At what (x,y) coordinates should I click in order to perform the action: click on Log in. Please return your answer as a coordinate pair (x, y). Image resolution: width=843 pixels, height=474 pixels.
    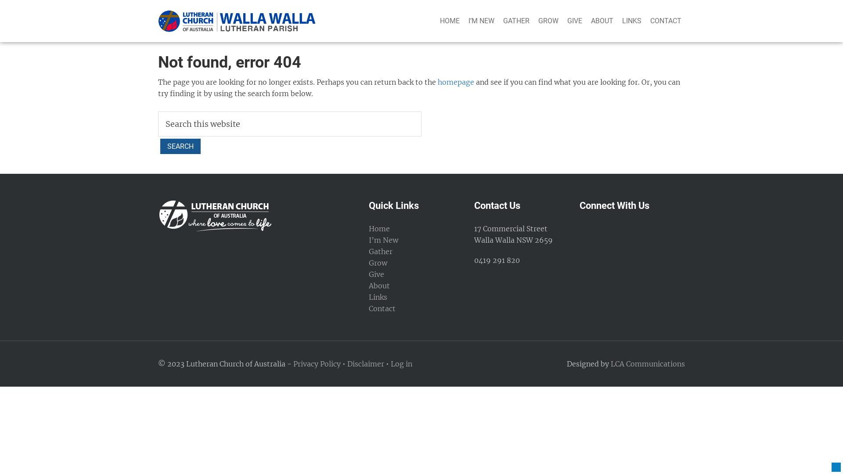
    Looking at the image, I should click on (401, 364).